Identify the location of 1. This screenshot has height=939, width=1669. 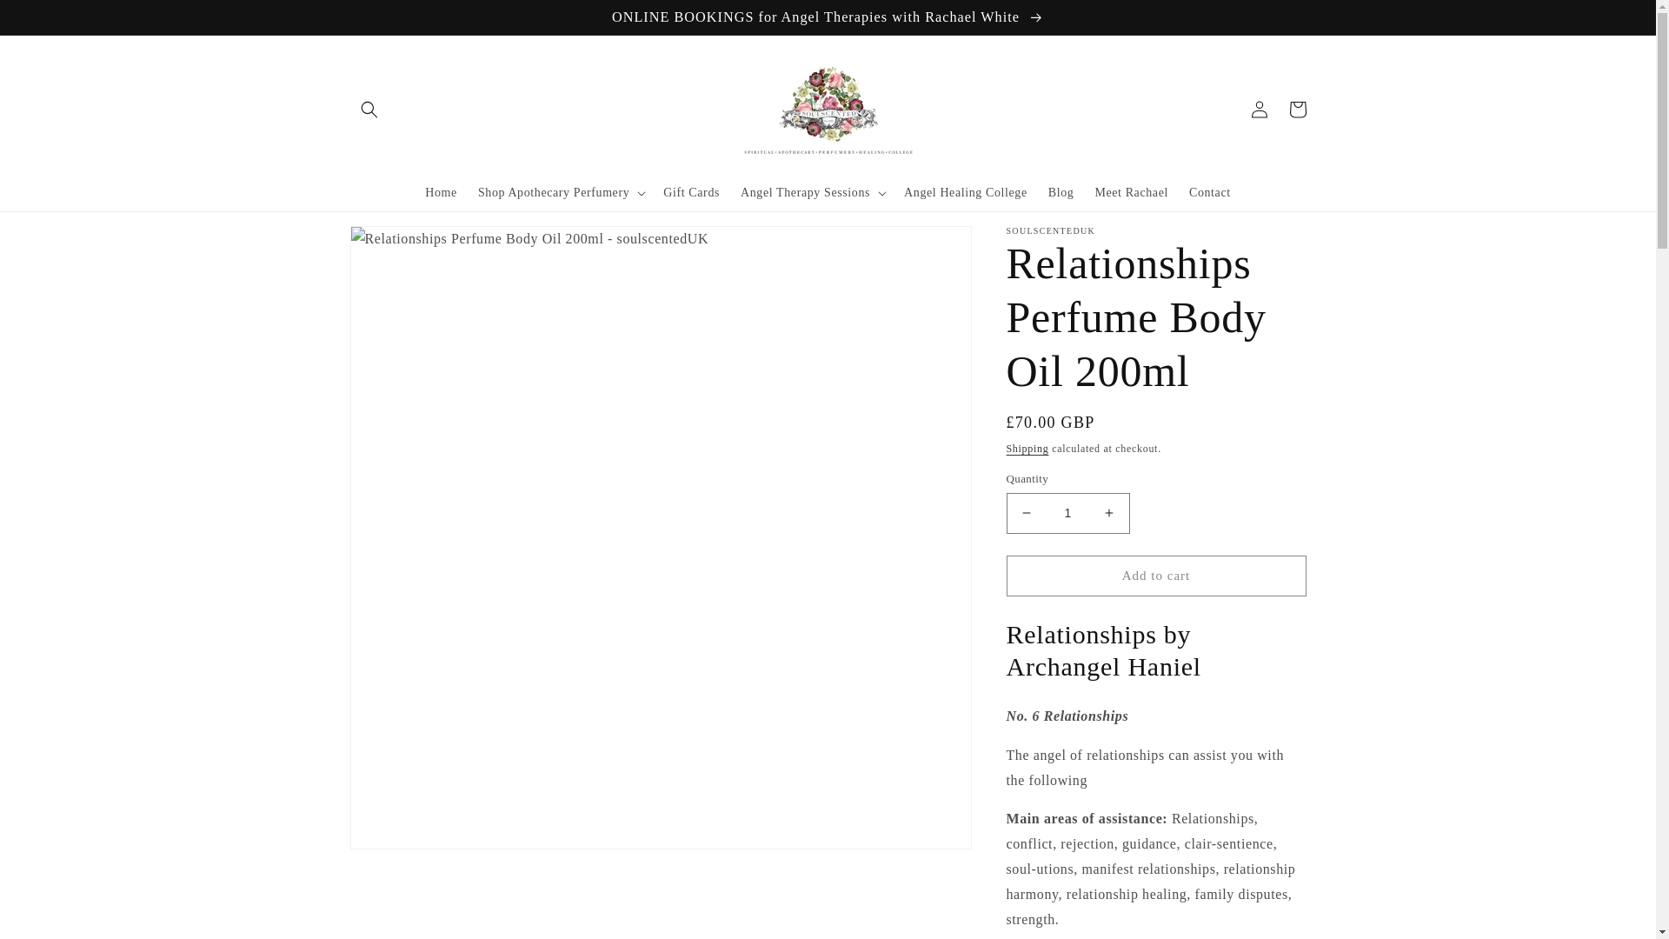
(1067, 513).